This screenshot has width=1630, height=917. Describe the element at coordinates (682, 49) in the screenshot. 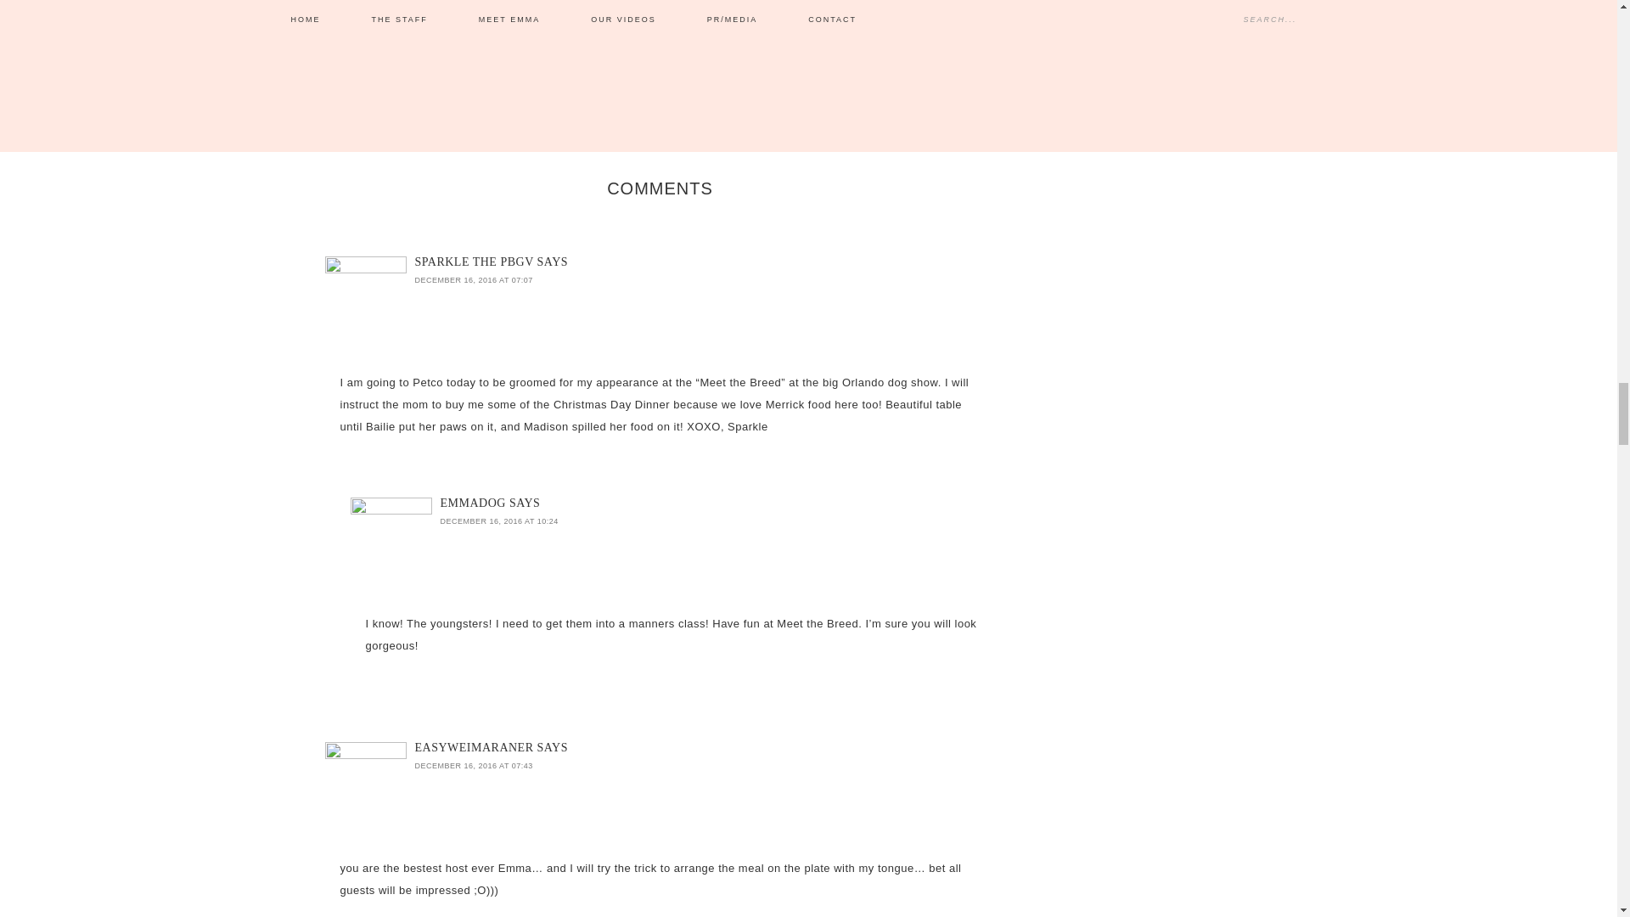

I see `Christmas Day Dinner` at that location.